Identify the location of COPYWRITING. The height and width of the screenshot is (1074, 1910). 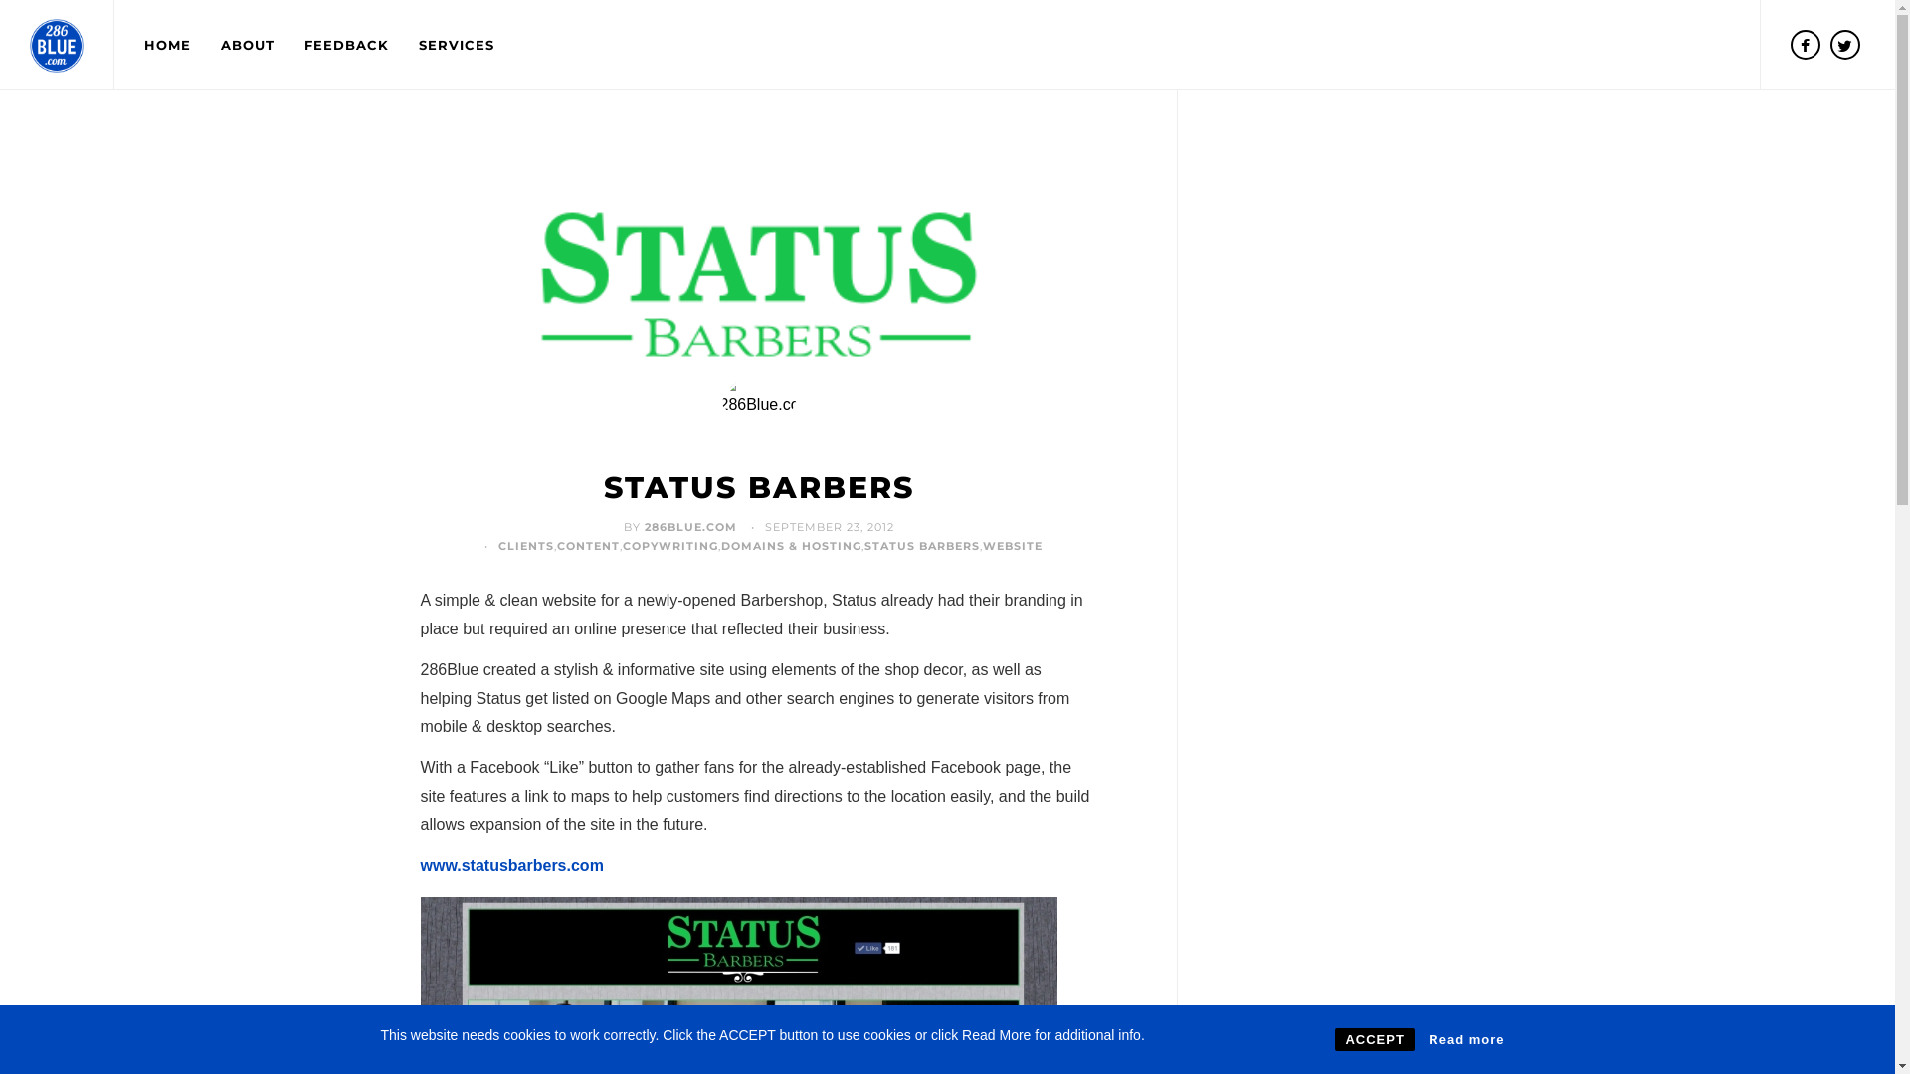
(670, 546).